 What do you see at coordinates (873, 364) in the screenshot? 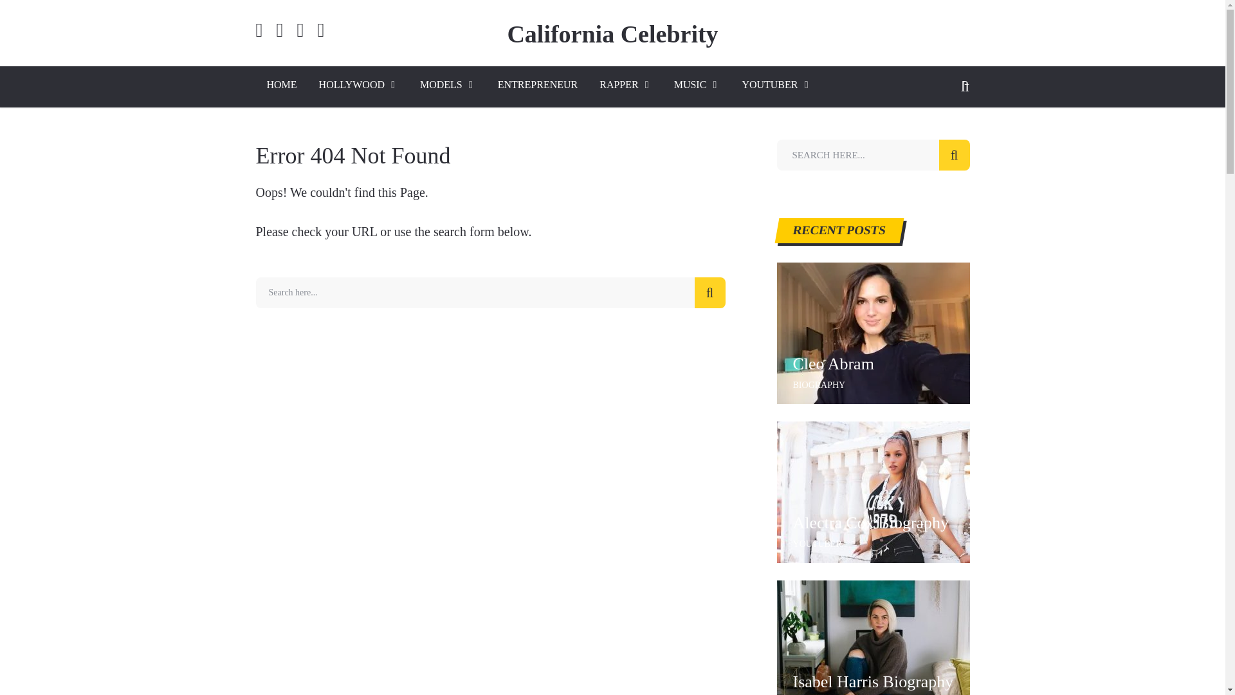
I see `Cleo Abram` at bounding box center [873, 364].